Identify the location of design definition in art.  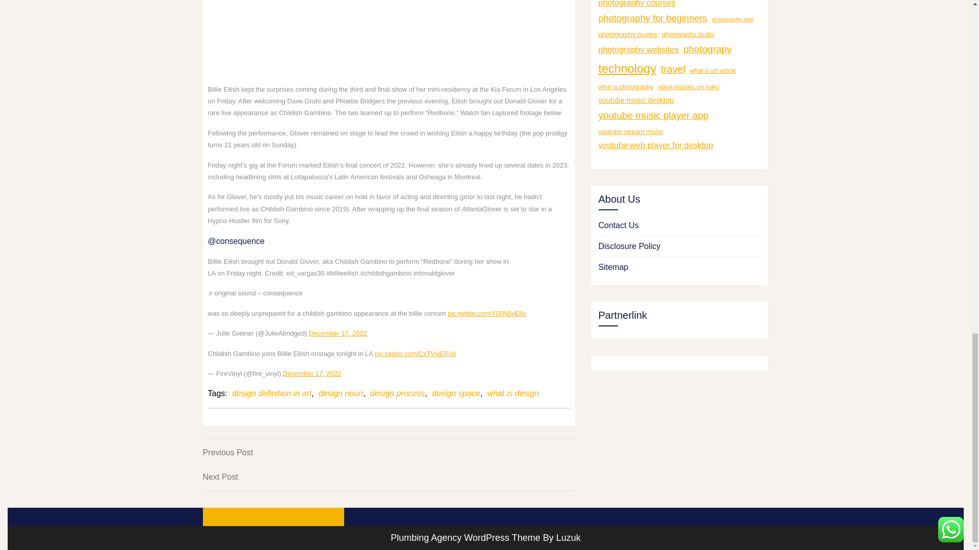
(397, 394).